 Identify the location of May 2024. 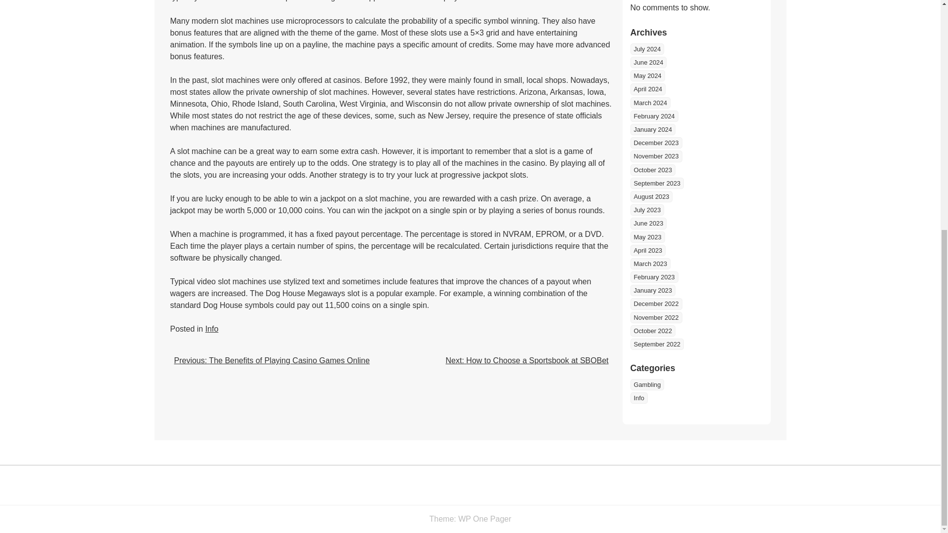
(647, 76).